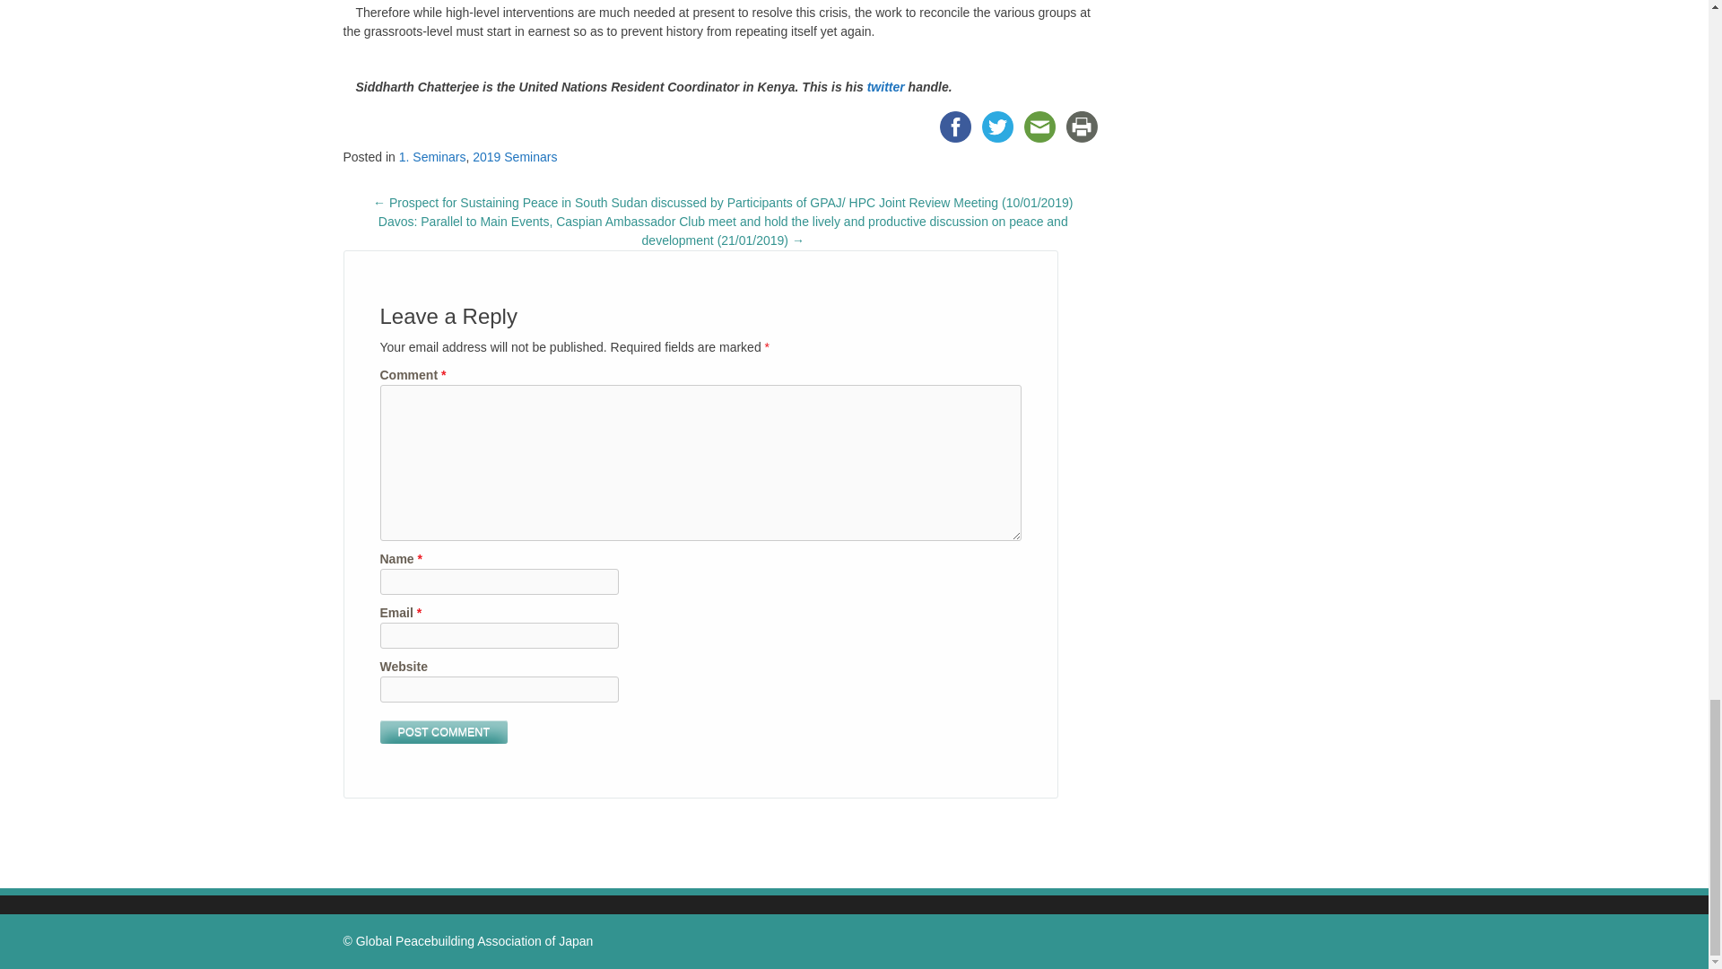  What do you see at coordinates (444, 732) in the screenshot?
I see `Post Comment` at bounding box center [444, 732].